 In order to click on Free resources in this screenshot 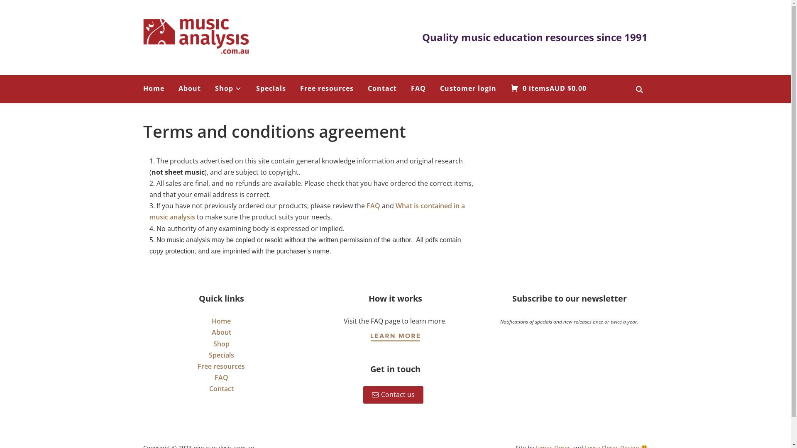, I will do `click(327, 89)`.